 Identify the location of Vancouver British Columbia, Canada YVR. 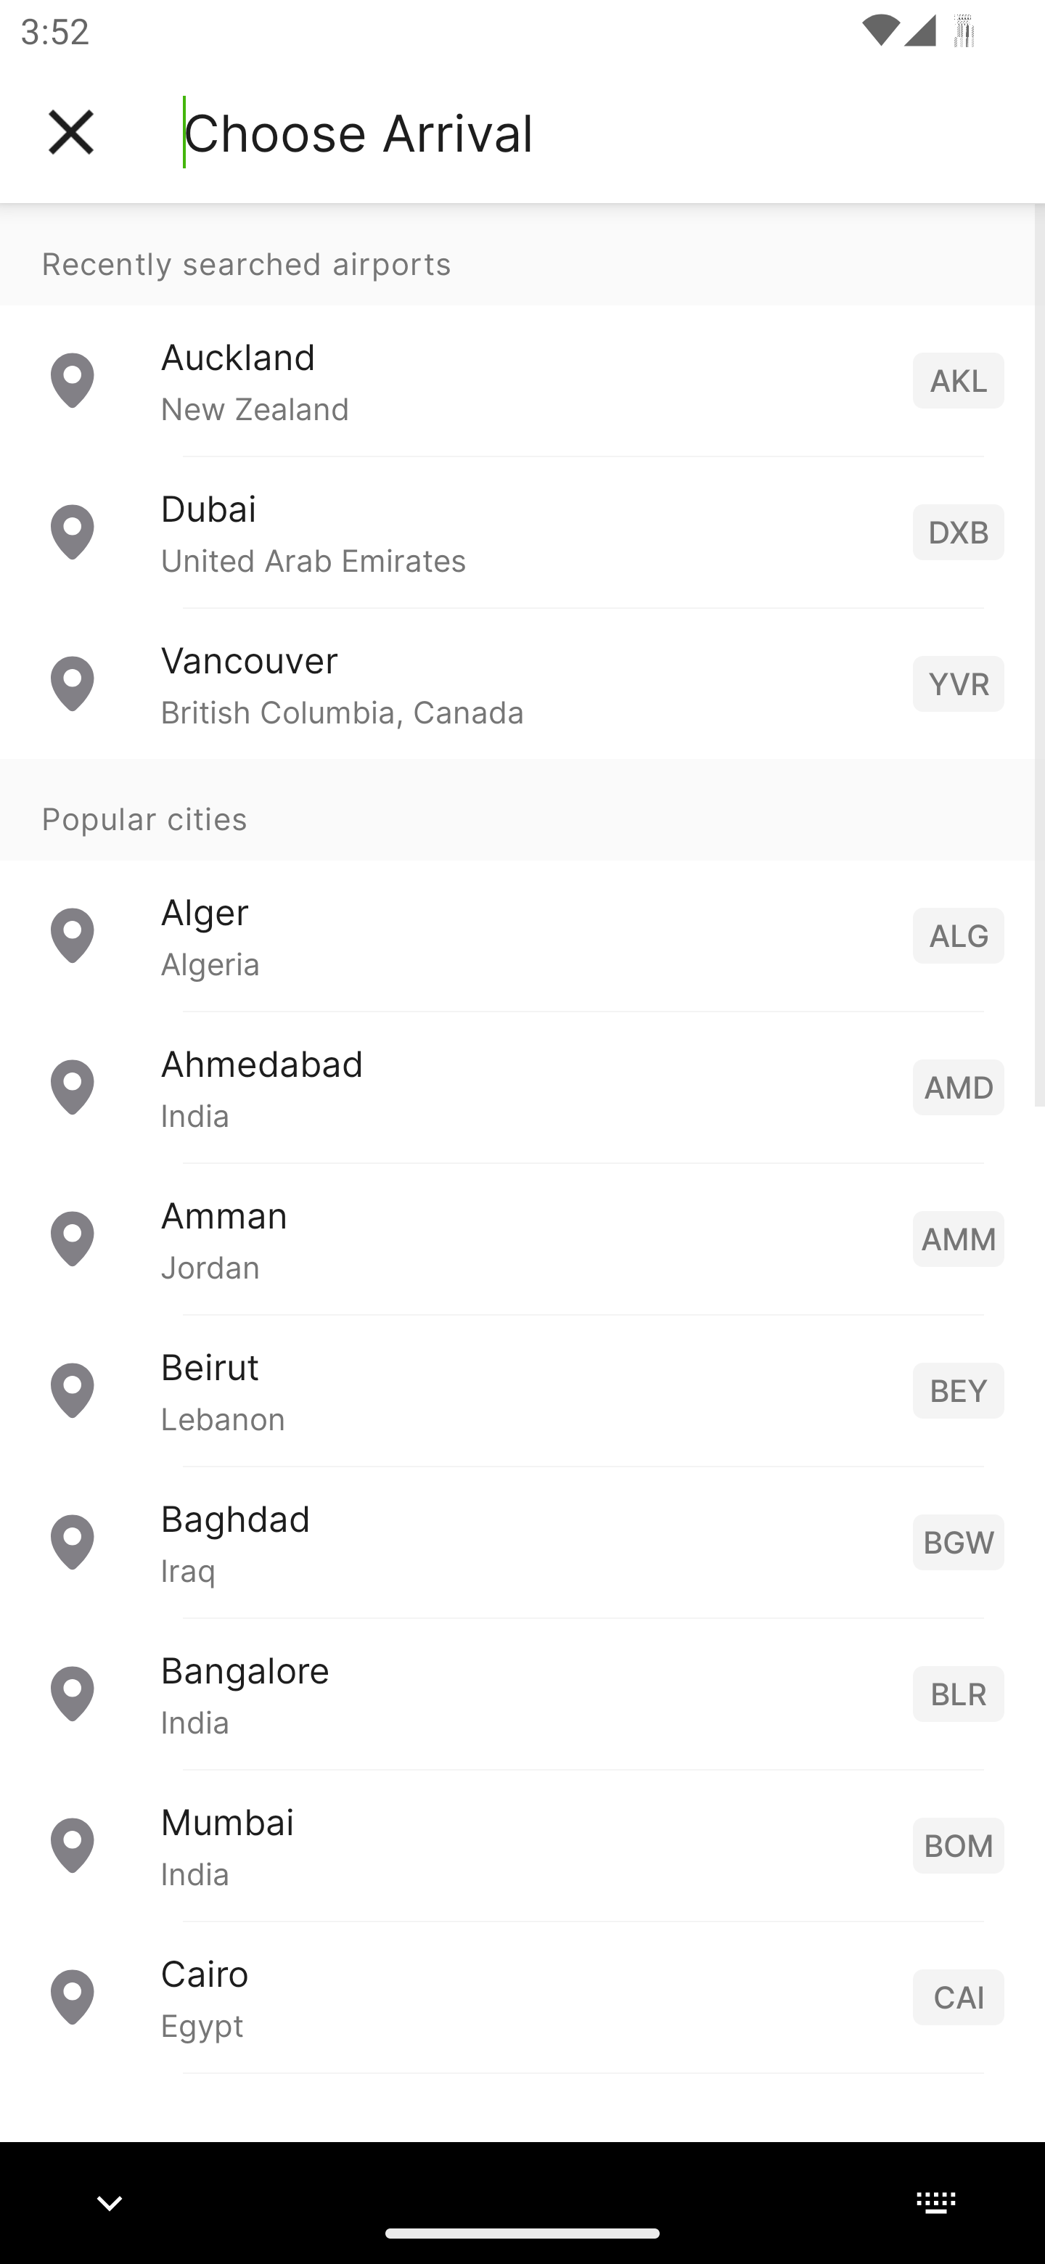
(522, 682).